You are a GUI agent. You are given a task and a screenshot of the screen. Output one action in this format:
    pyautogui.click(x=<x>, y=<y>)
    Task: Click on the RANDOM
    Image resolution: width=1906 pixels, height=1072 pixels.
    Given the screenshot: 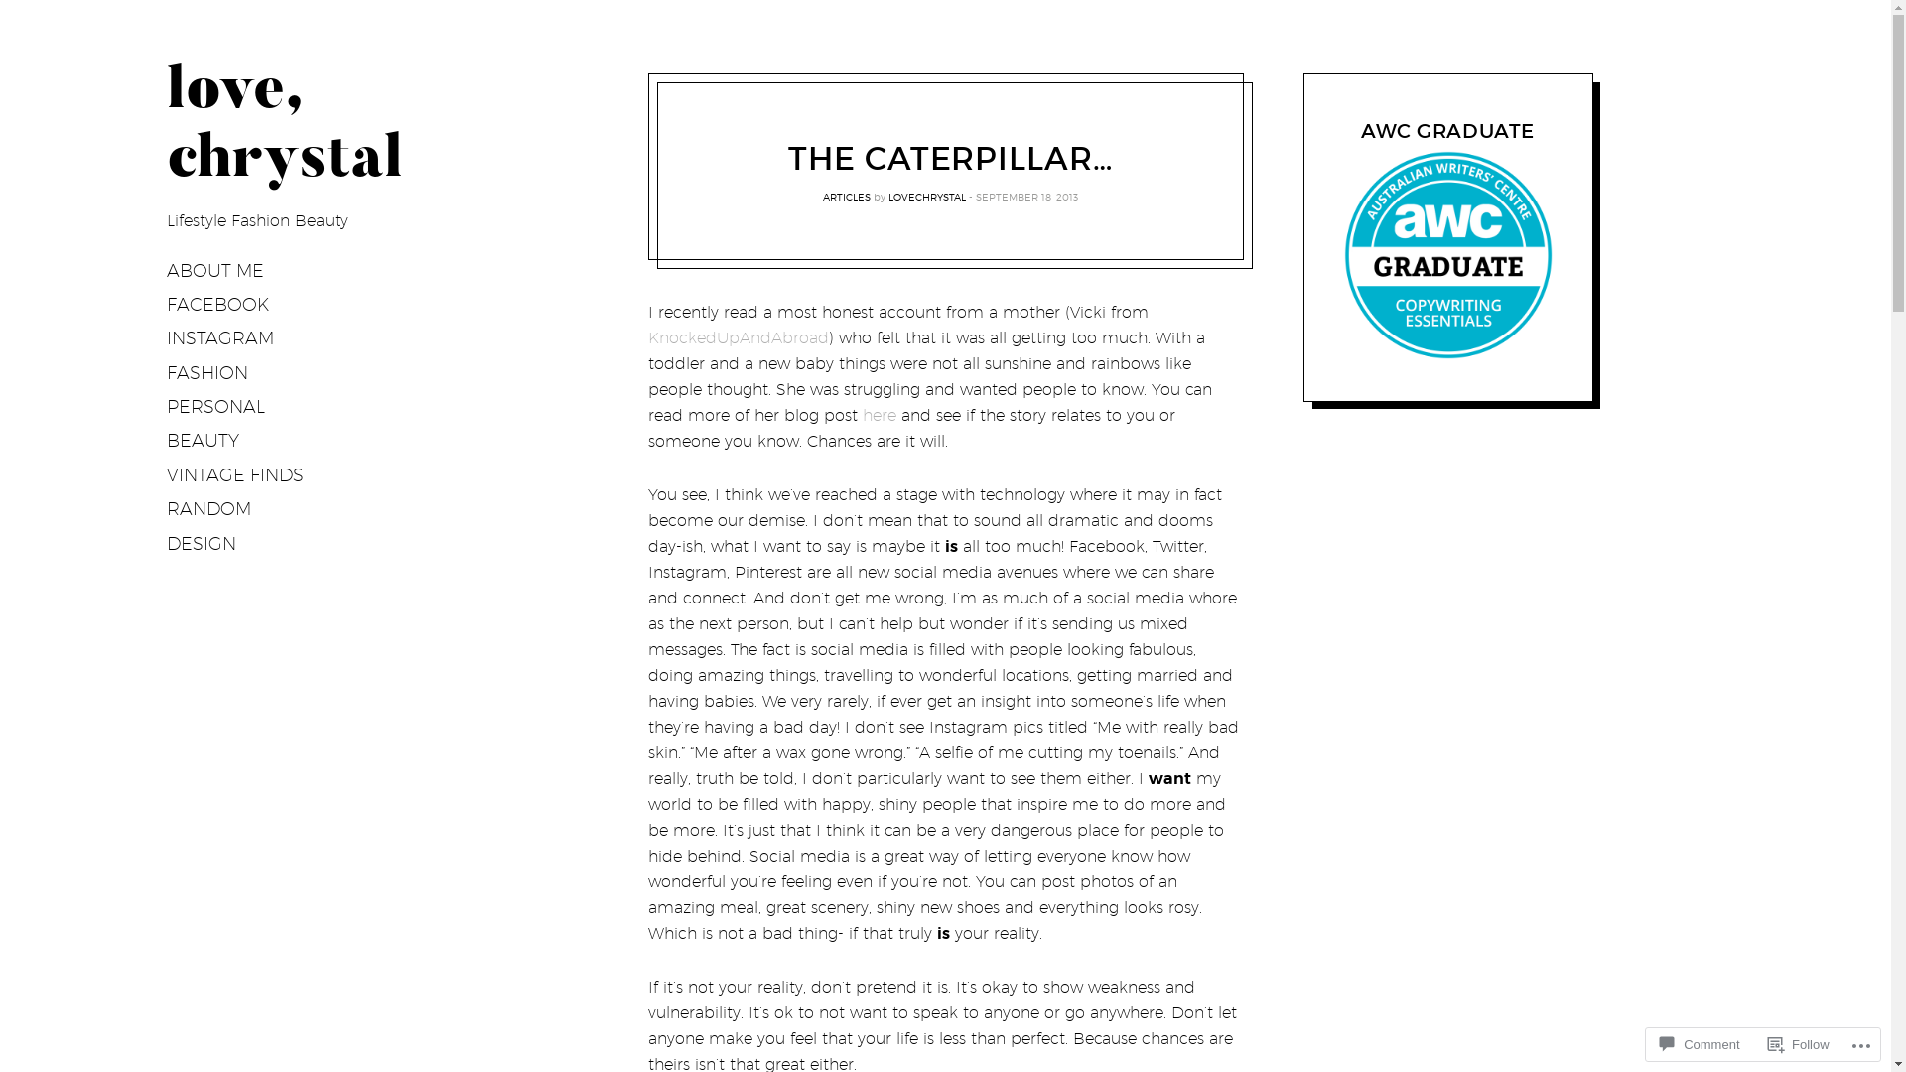 What is the action you would take?
    pyautogui.click(x=208, y=510)
    